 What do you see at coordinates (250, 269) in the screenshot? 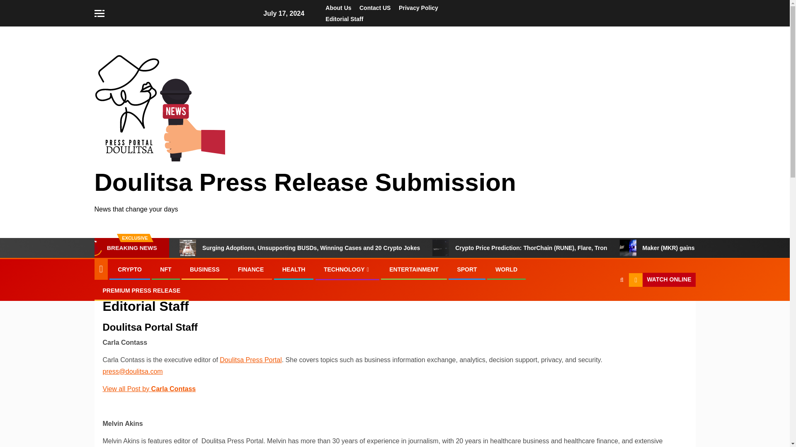
I see `FINANCE` at bounding box center [250, 269].